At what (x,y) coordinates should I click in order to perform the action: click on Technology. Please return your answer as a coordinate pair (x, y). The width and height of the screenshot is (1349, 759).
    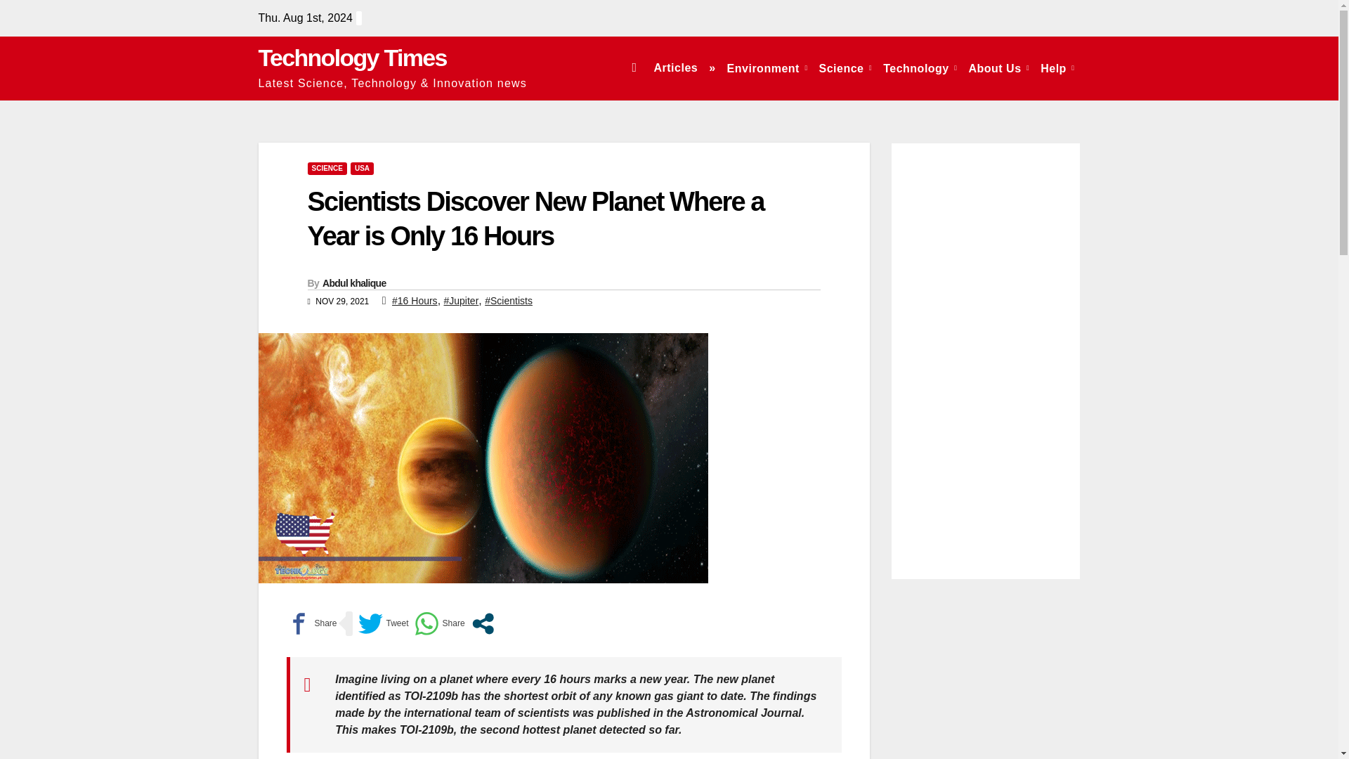
    Looking at the image, I should click on (920, 67).